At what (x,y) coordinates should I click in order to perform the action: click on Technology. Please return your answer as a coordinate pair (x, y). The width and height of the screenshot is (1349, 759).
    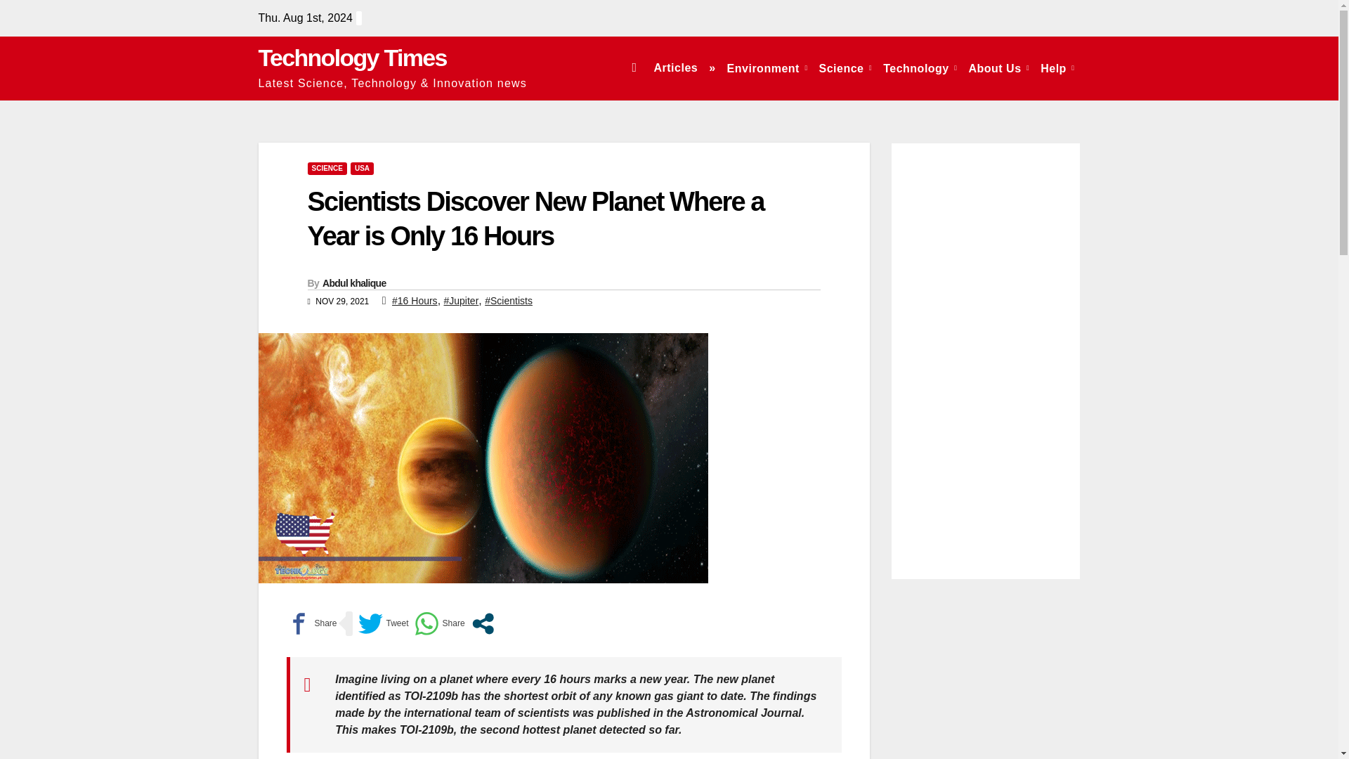
    Looking at the image, I should click on (920, 67).